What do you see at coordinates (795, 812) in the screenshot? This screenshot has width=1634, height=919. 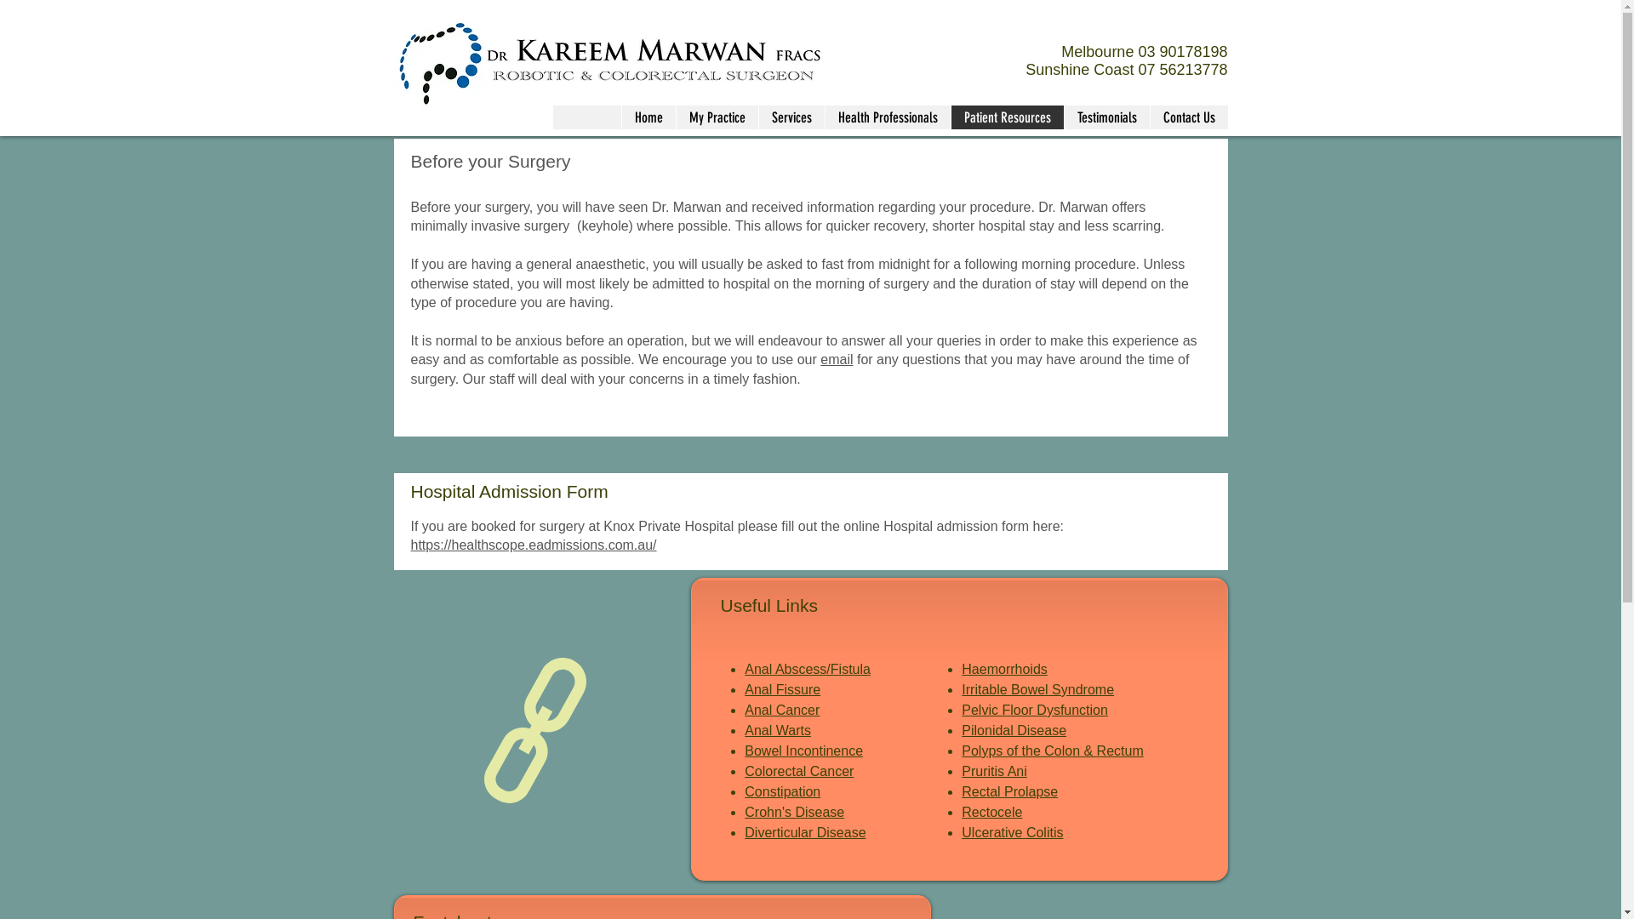 I see `Crohn's Disease` at bounding box center [795, 812].